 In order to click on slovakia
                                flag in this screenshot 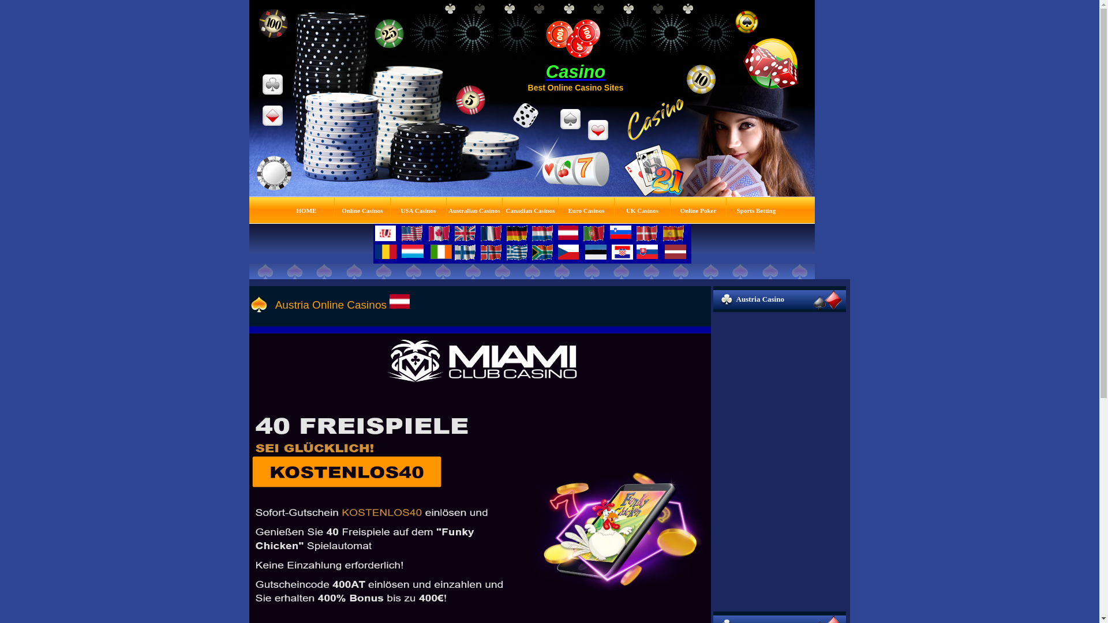, I will do `click(647, 252)`.